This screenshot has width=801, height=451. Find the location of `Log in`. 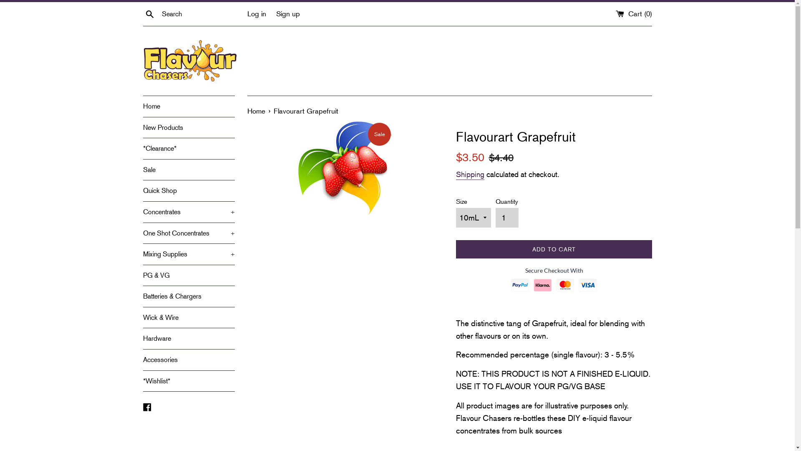

Log in is located at coordinates (256, 13).